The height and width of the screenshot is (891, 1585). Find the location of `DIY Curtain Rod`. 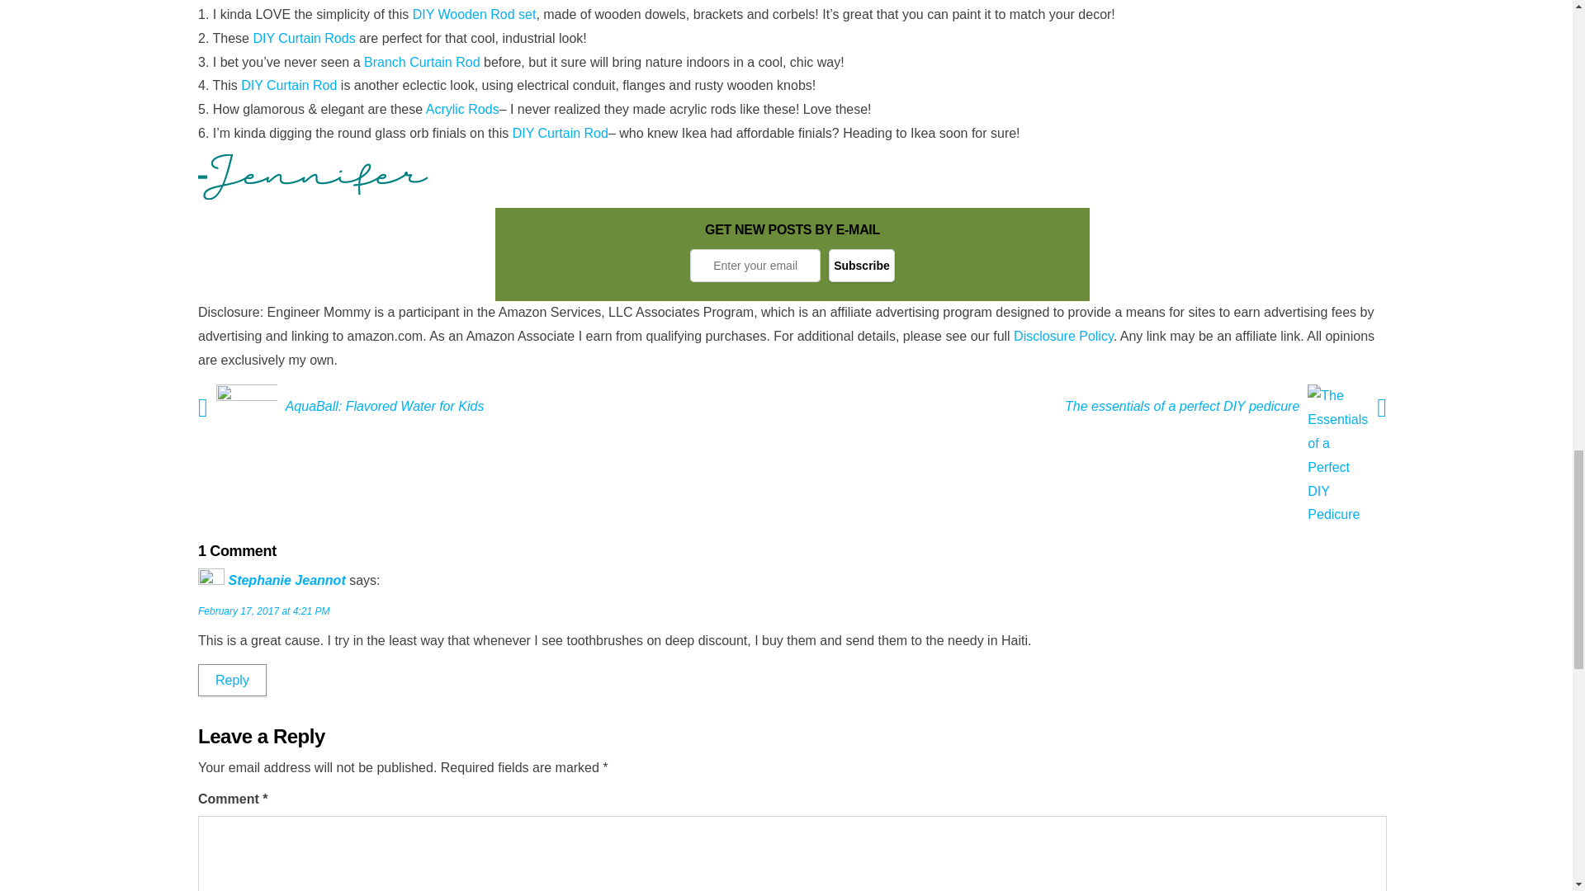

DIY Curtain Rod is located at coordinates (288, 86).